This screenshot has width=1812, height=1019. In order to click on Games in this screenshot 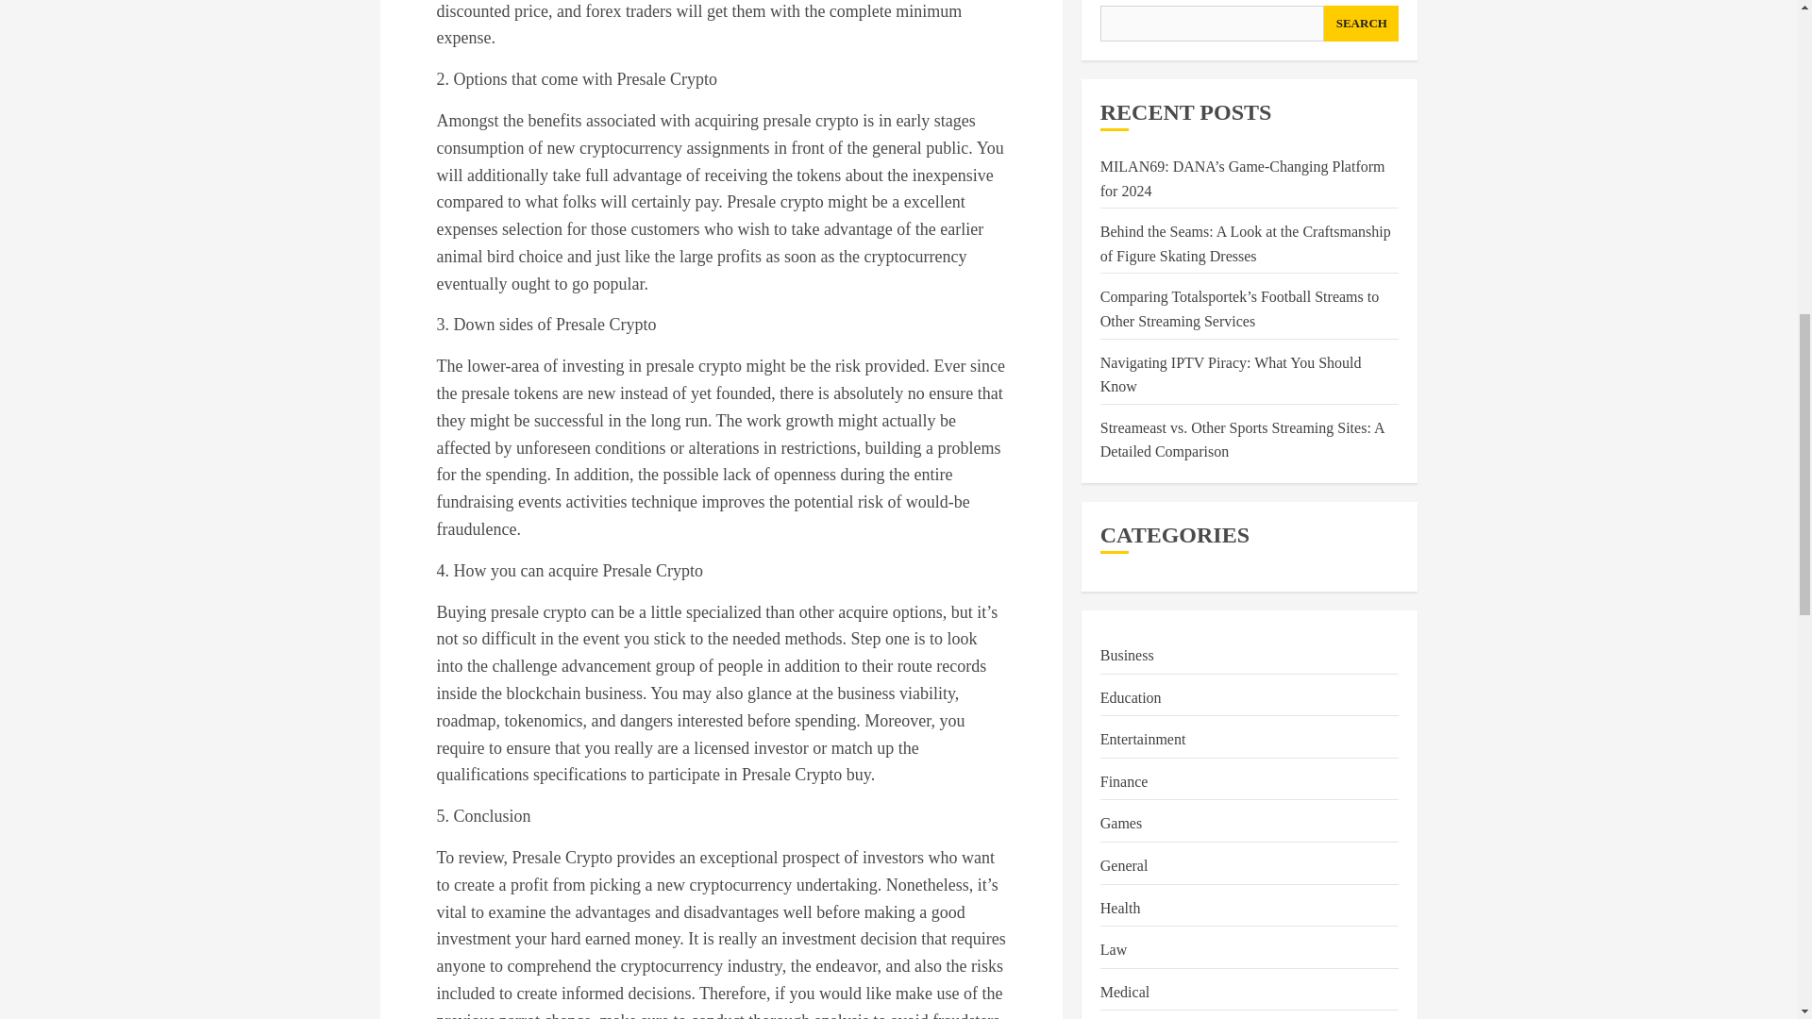, I will do `click(1120, 183)`.